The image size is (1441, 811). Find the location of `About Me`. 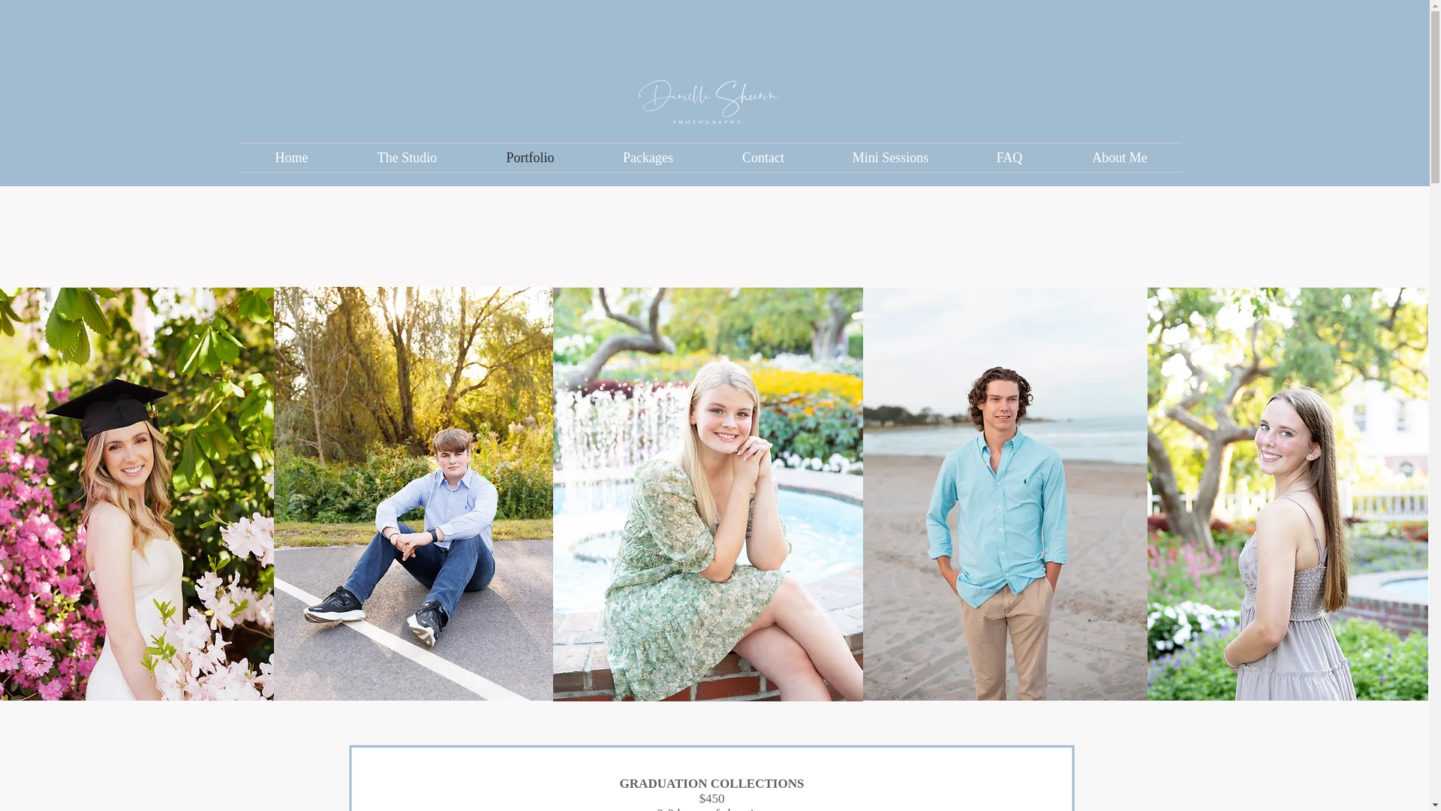

About Me is located at coordinates (1120, 158).